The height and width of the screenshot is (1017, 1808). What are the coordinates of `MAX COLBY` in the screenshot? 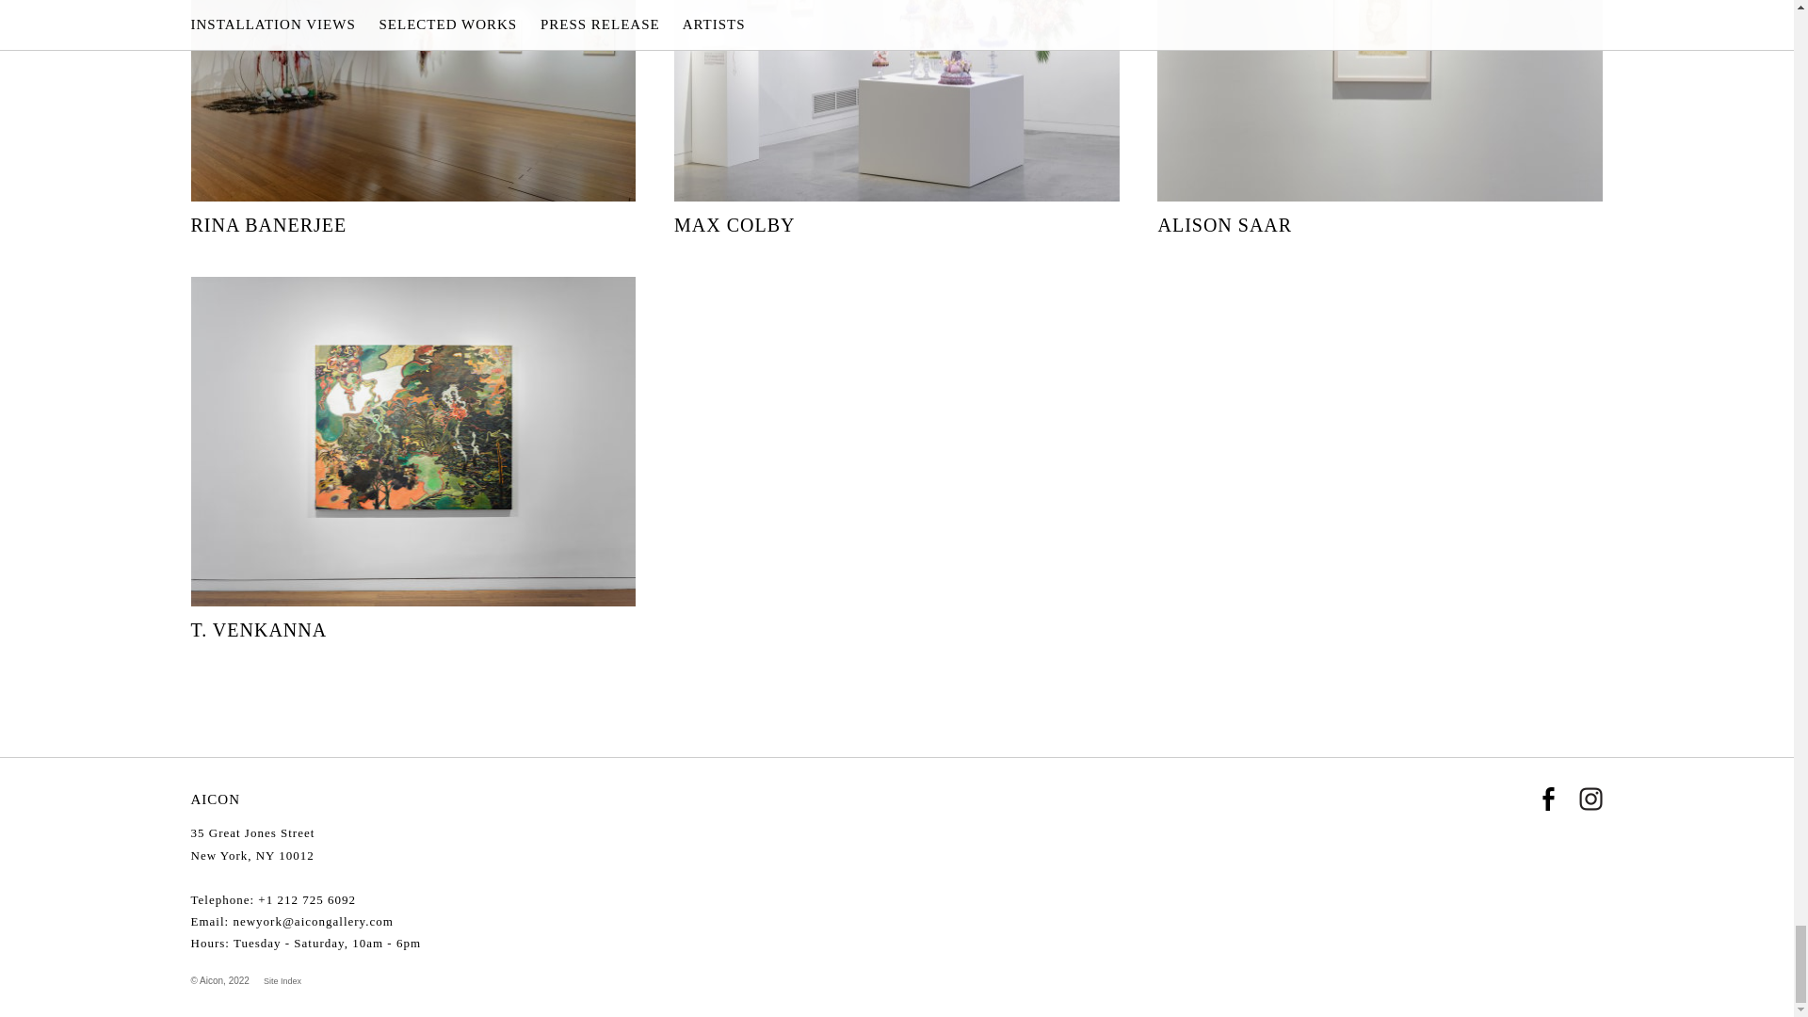 It's located at (896, 119).